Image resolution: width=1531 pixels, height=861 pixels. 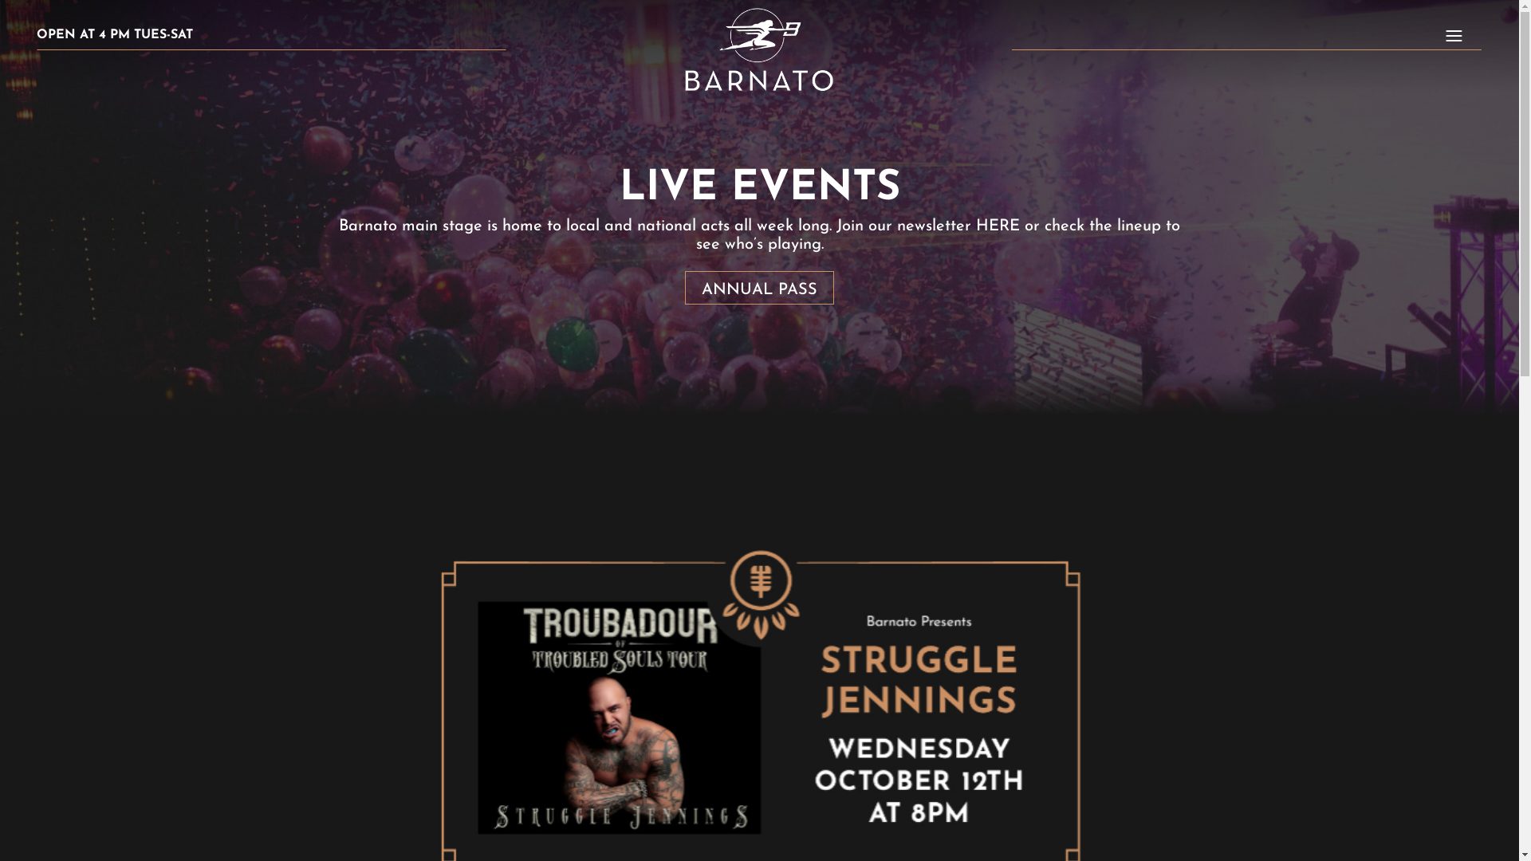 What do you see at coordinates (759, 49) in the screenshot?
I see `barnato_logo_white1` at bounding box center [759, 49].